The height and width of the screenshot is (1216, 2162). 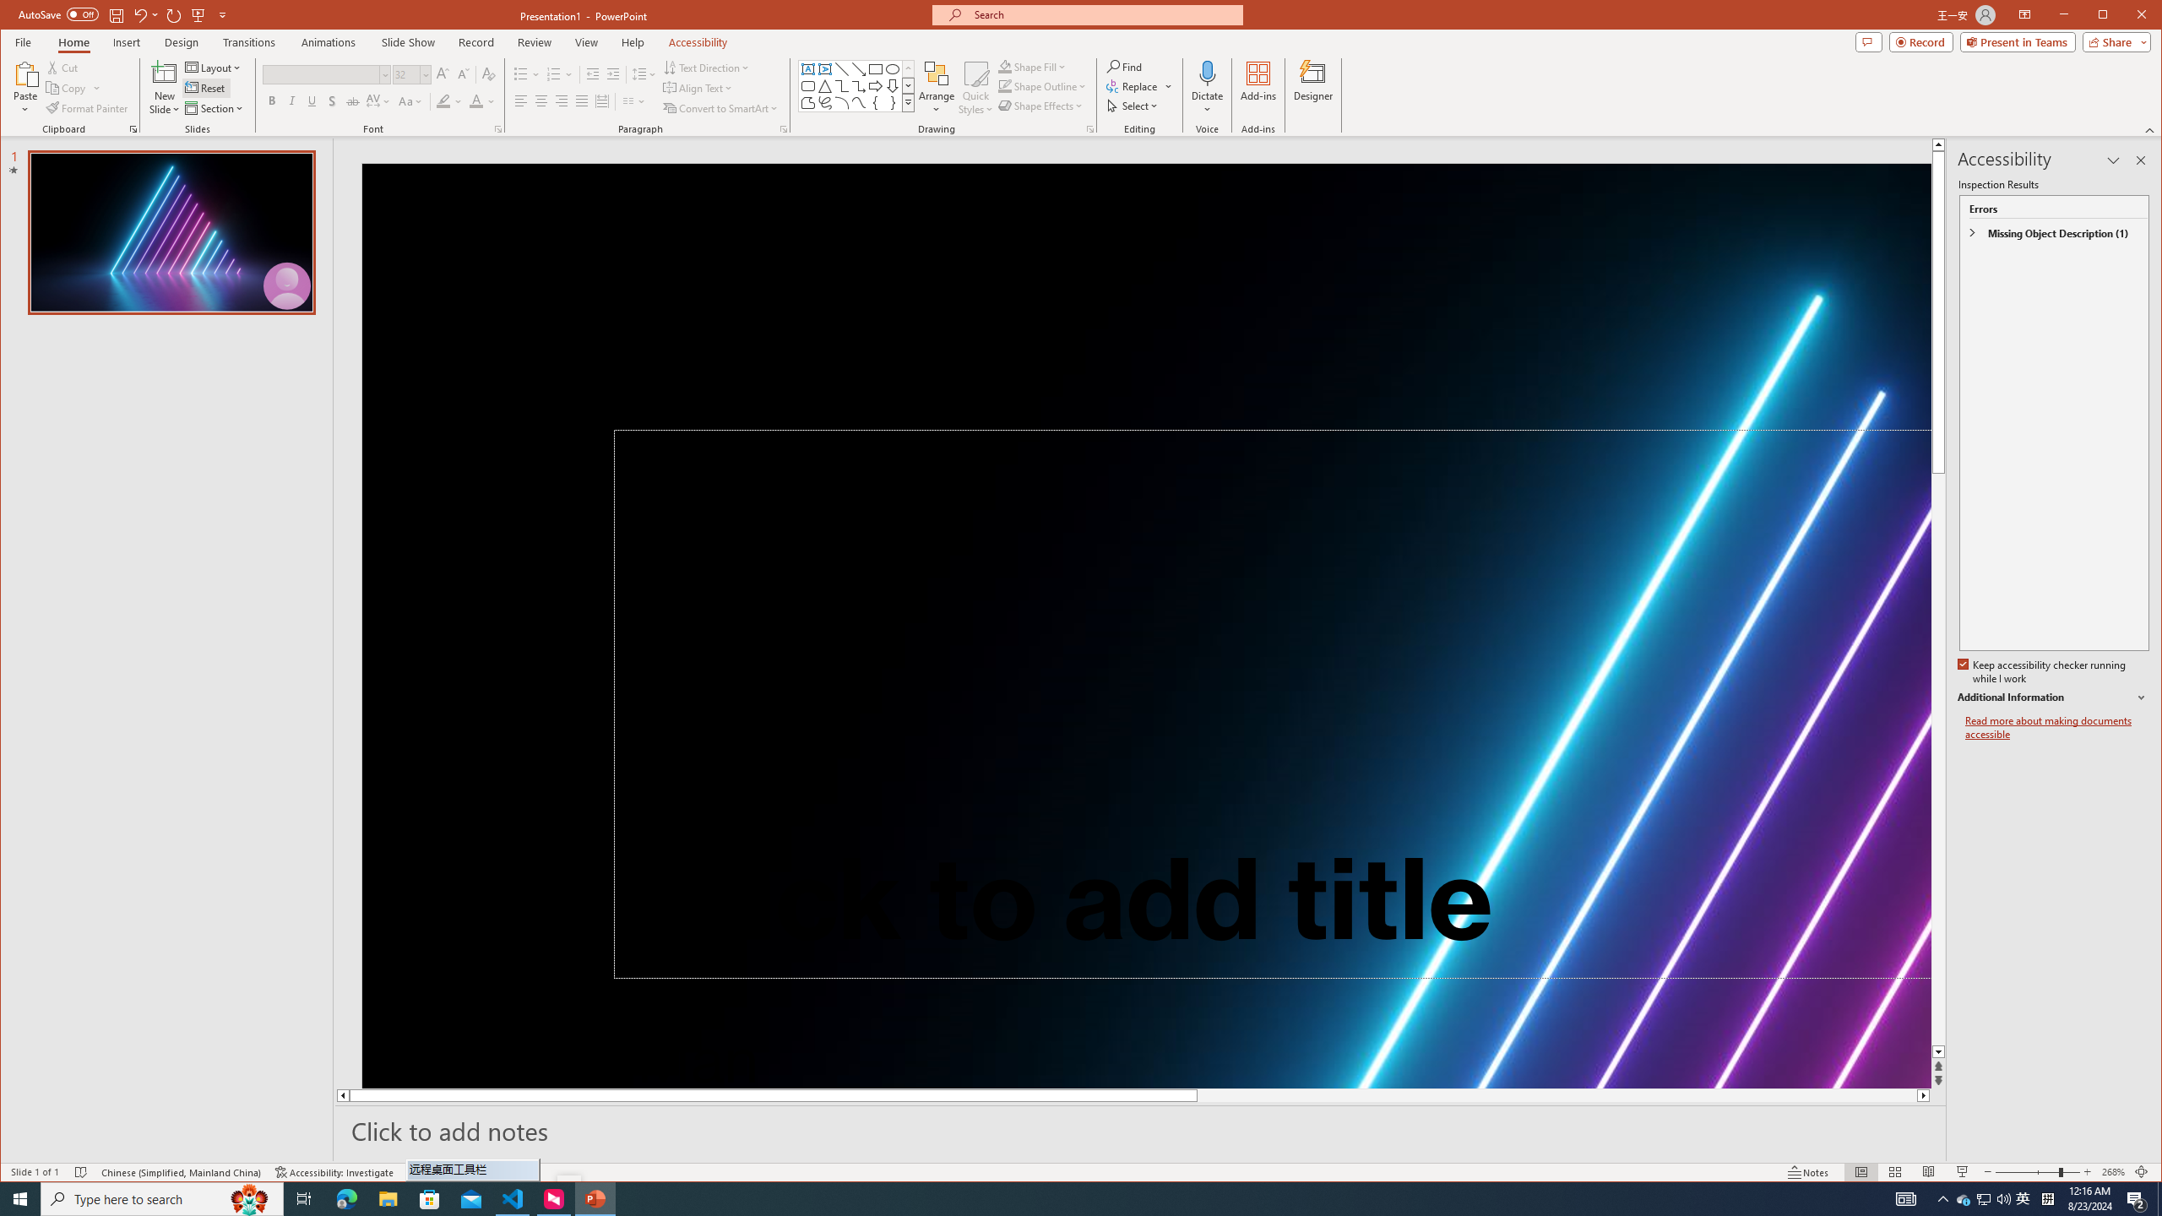 I want to click on Q2790: 100%, so click(x=2003, y=1199).